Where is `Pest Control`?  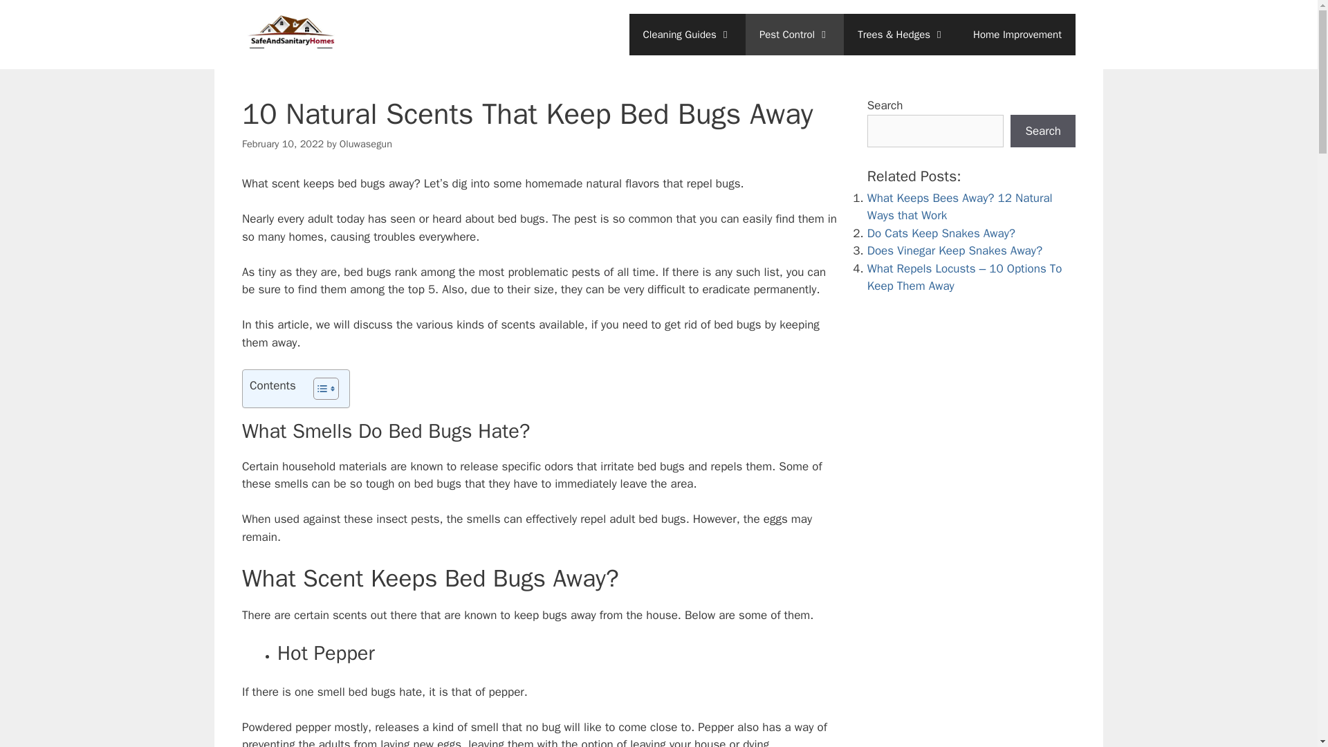
Pest Control is located at coordinates (794, 35).